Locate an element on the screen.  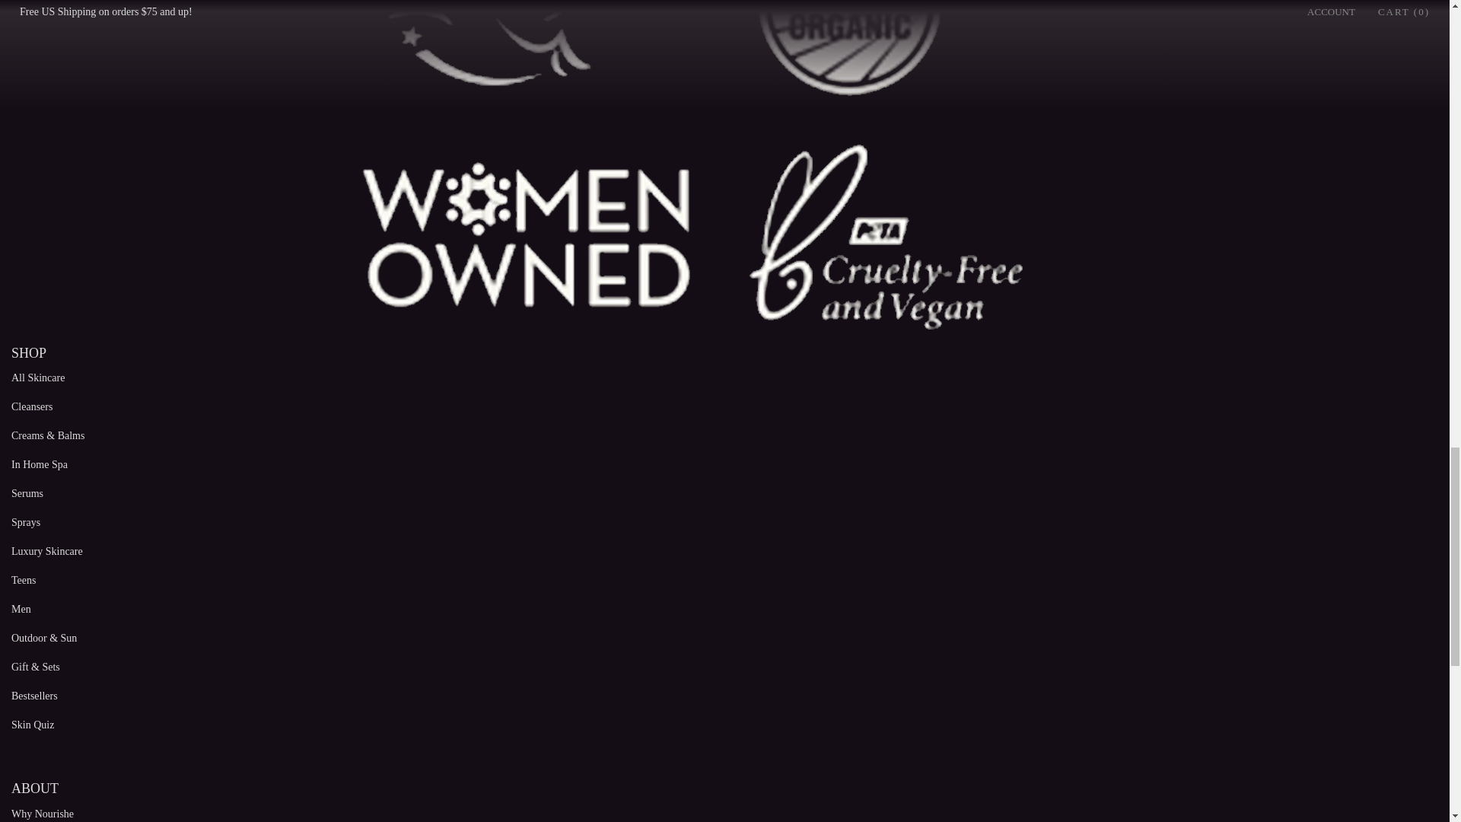
Skin Quiz is located at coordinates (33, 725).